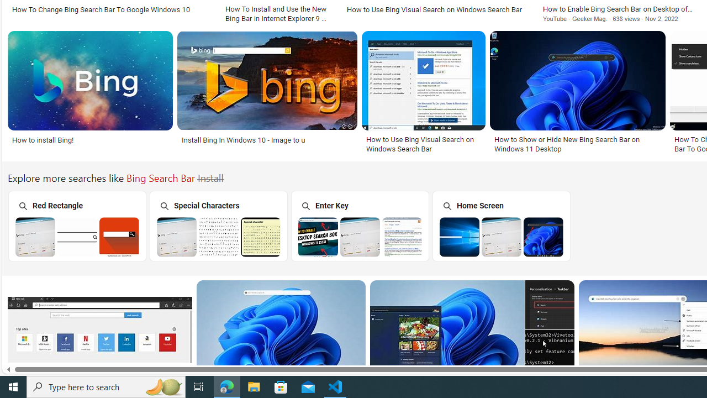  I want to click on Special Characters, so click(218, 226).